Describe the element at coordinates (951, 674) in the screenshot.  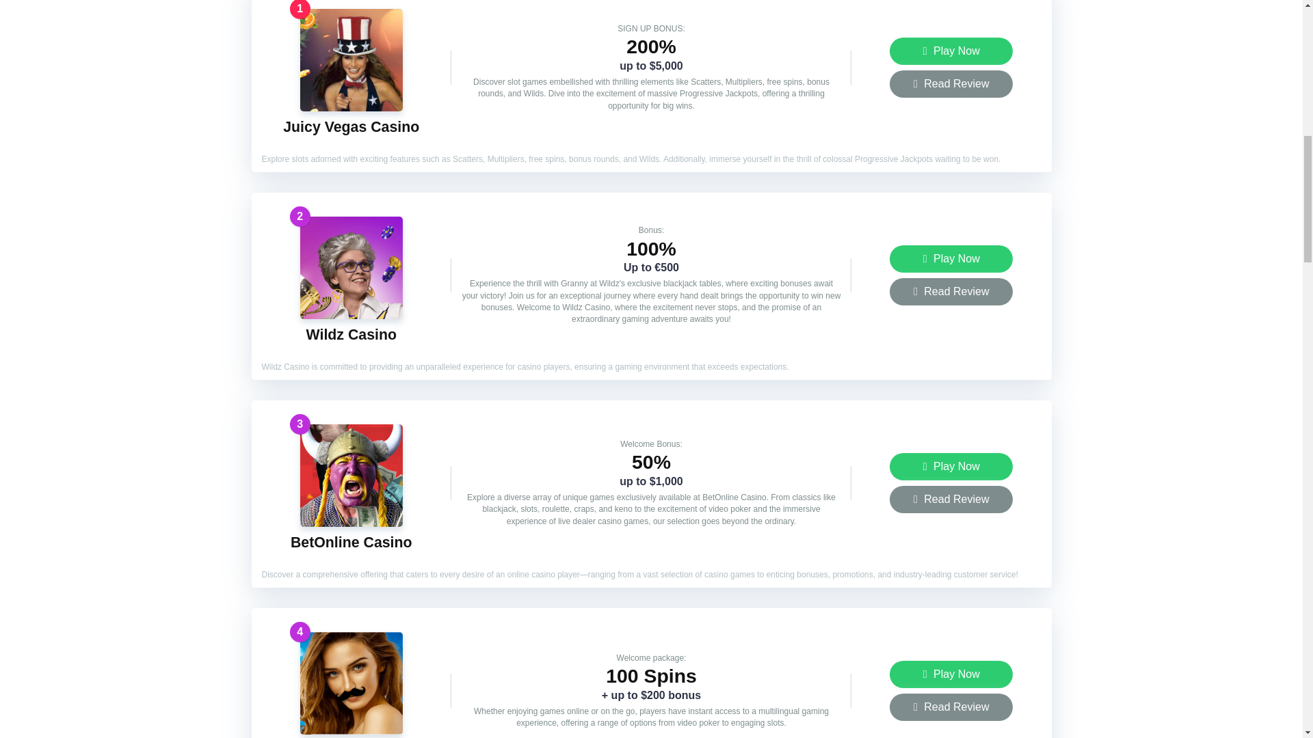
I see `Play Now` at that location.